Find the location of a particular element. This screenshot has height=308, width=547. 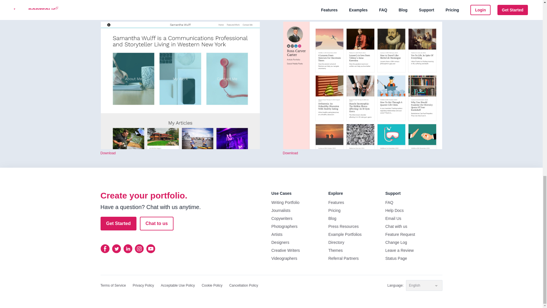

Instagram is located at coordinates (139, 249).